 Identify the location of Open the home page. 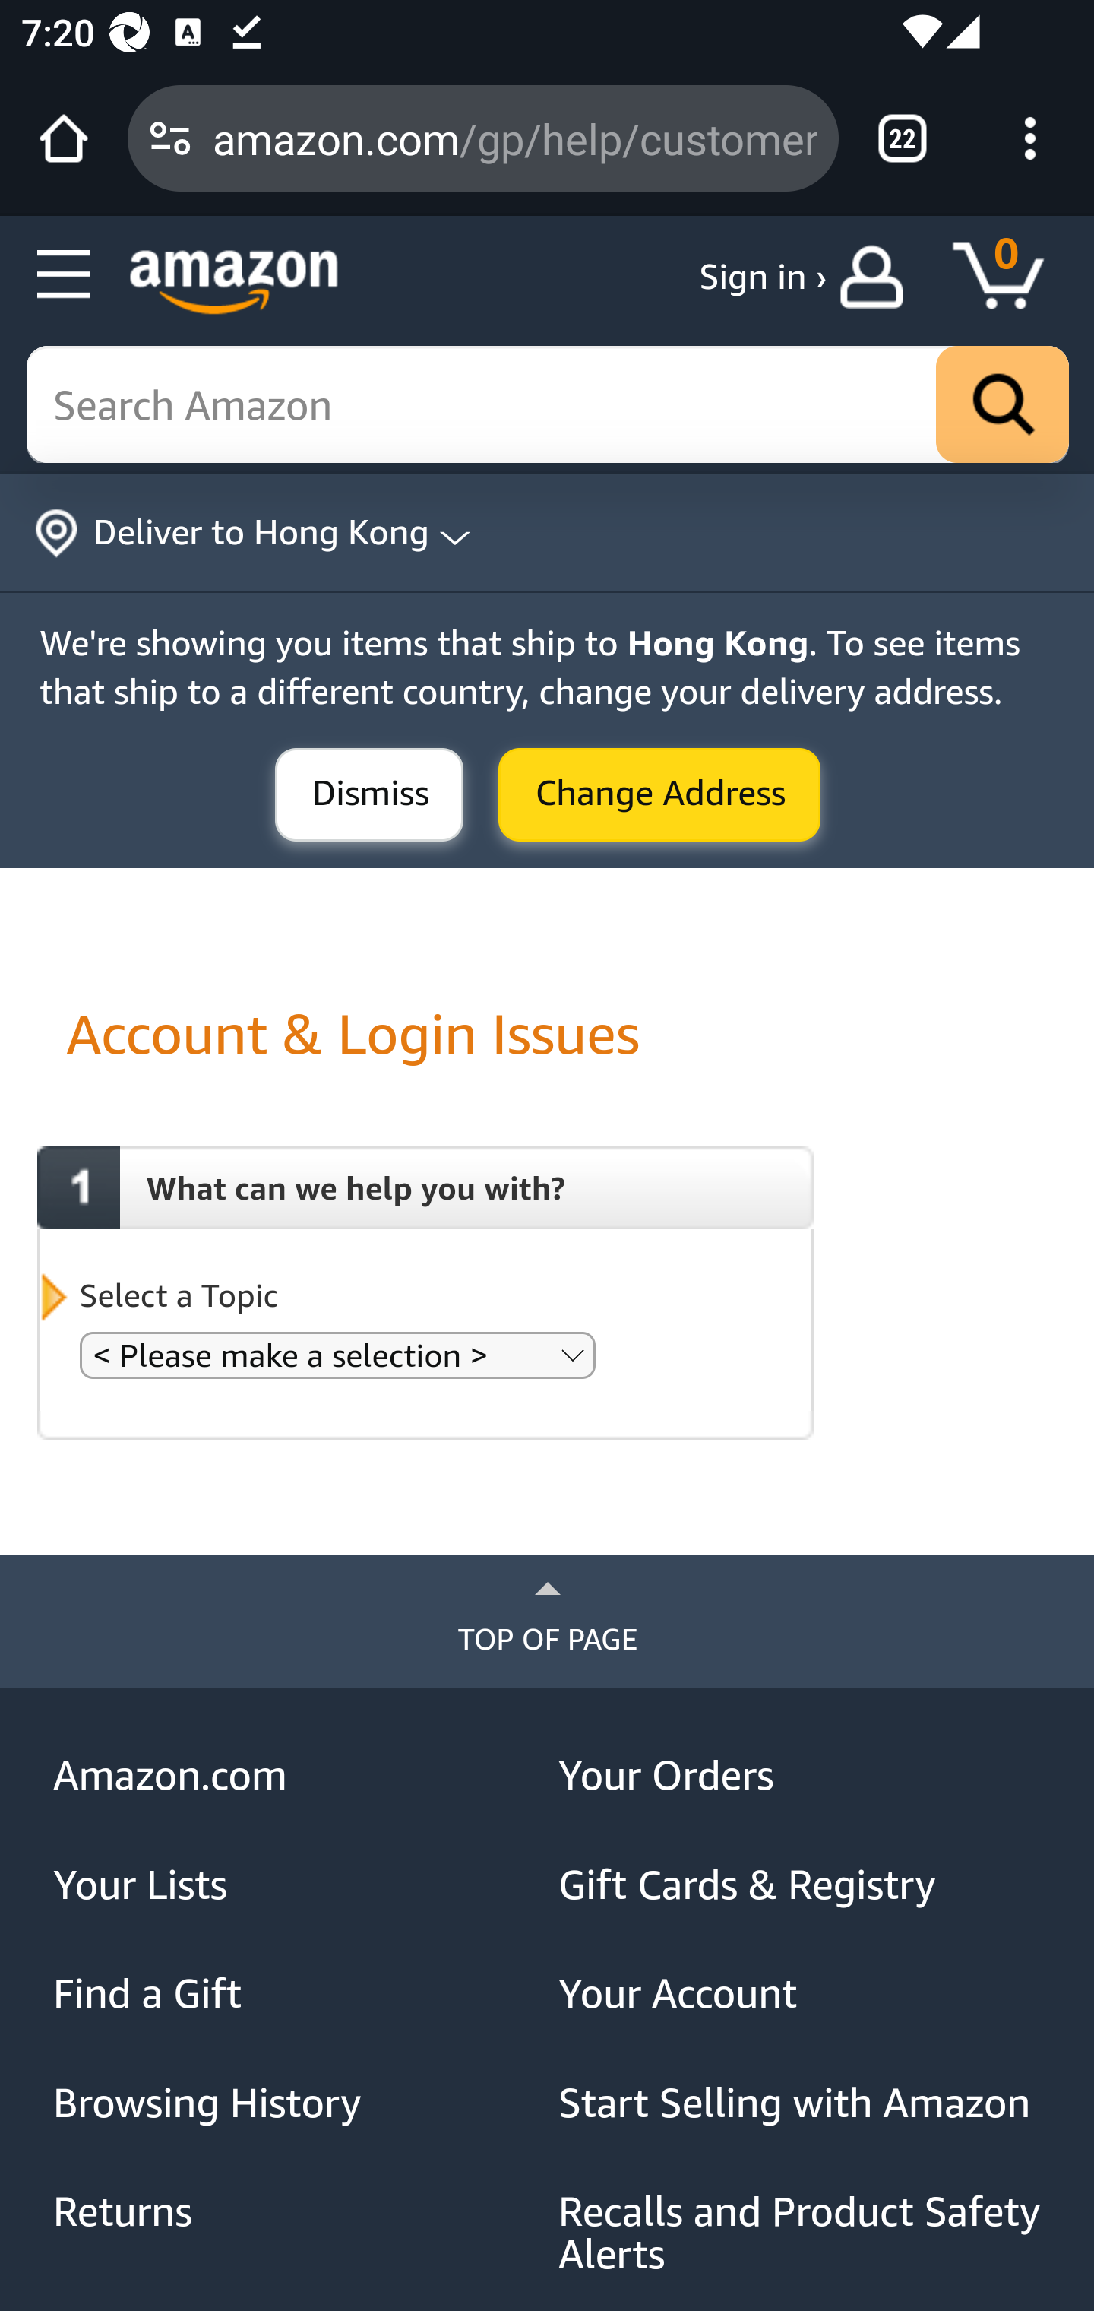
(64, 138).